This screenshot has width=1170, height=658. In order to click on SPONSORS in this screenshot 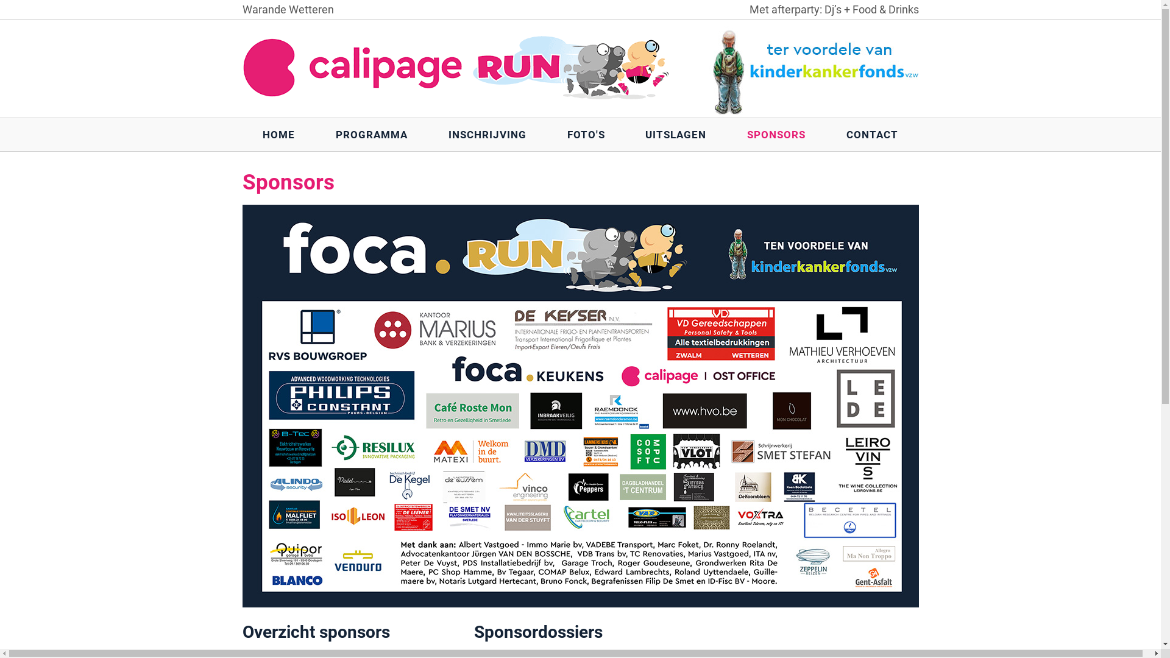, I will do `click(776, 135)`.